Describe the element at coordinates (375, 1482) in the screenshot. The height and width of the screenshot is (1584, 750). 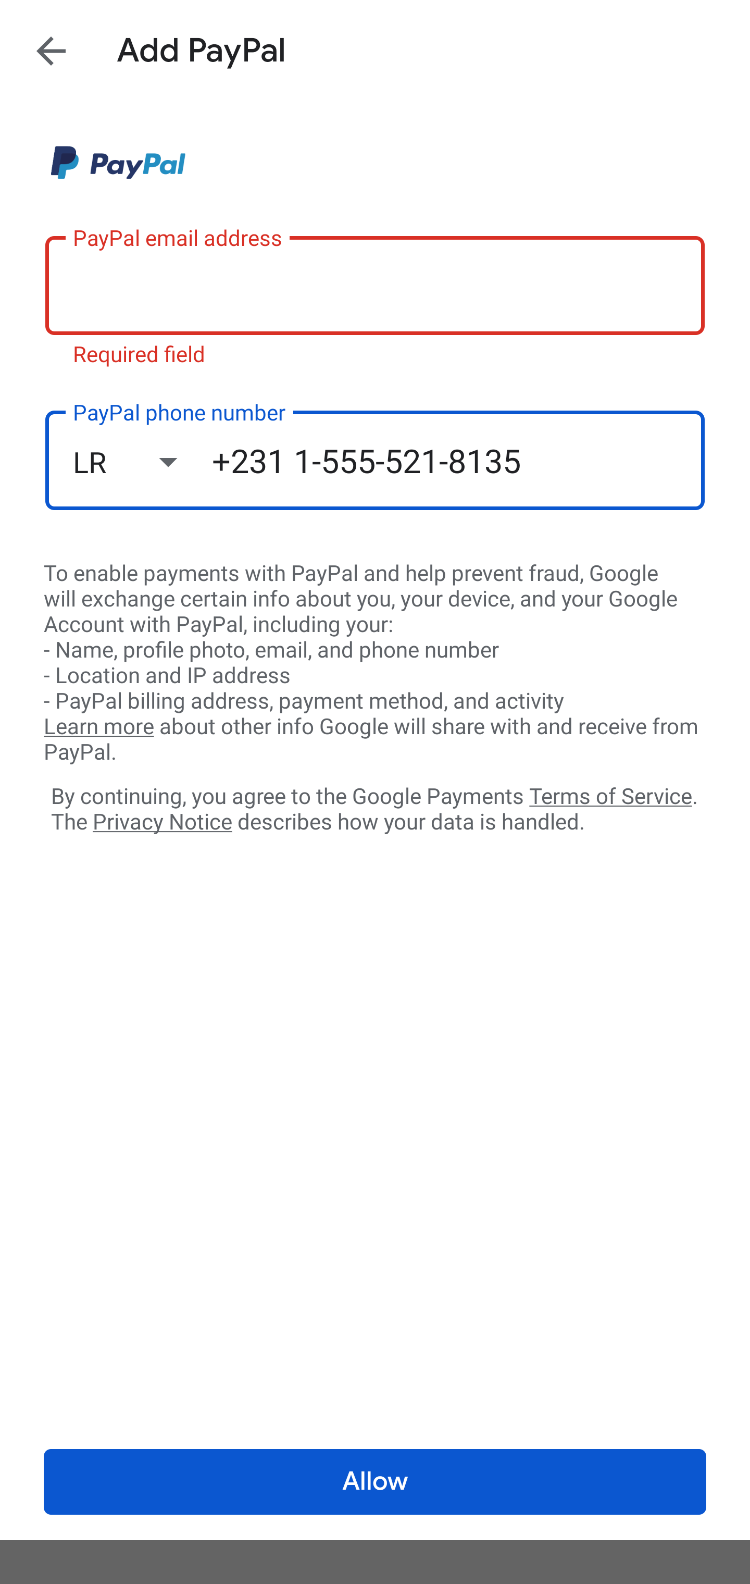
I see `Allow` at that location.